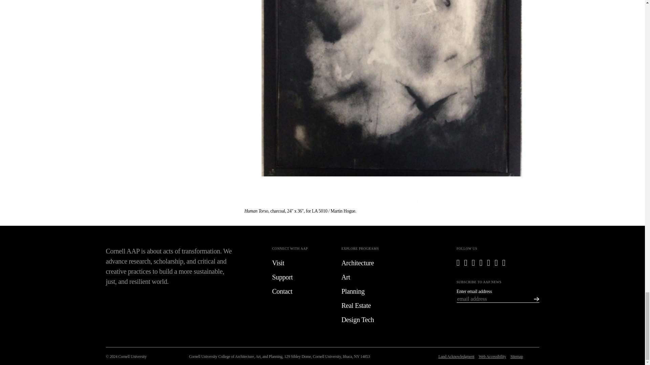 This screenshot has height=365, width=650. I want to click on Real Estate, so click(371, 306).